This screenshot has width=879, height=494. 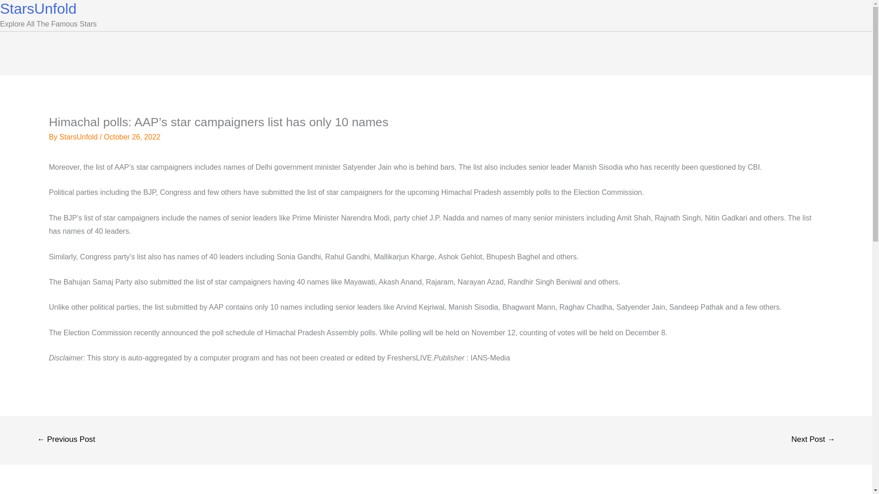 What do you see at coordinates (80, 136) in the screenshot?
I see `View all posts by StarsUnfold` at bounding box center [80, 136].